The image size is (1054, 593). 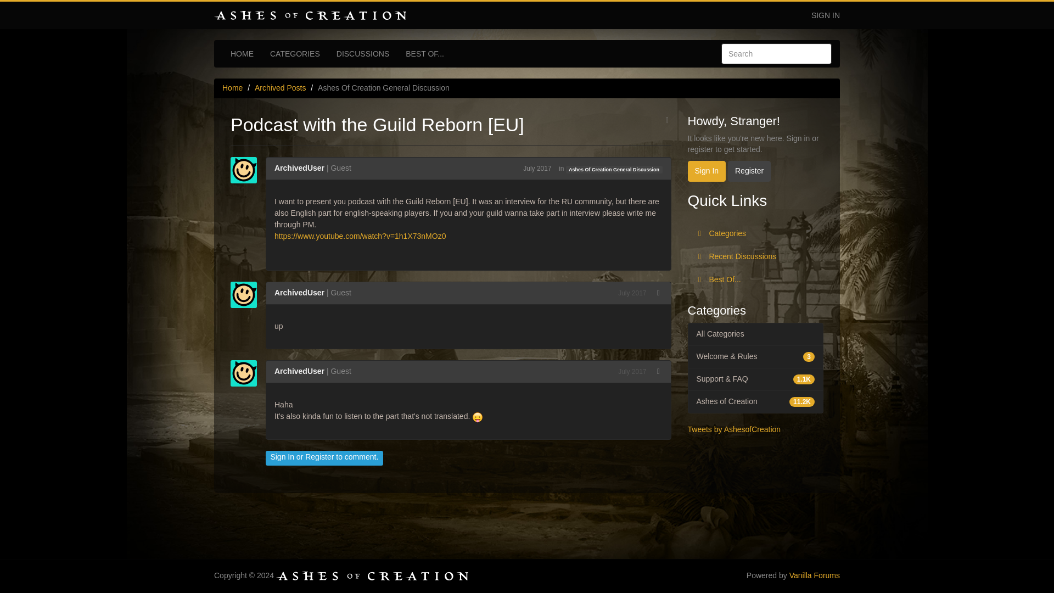 What do you see at coordinates (733, 429) in the screenshot?
I see `Tweets by AshesofCreation` at bounding box center [733, 429].